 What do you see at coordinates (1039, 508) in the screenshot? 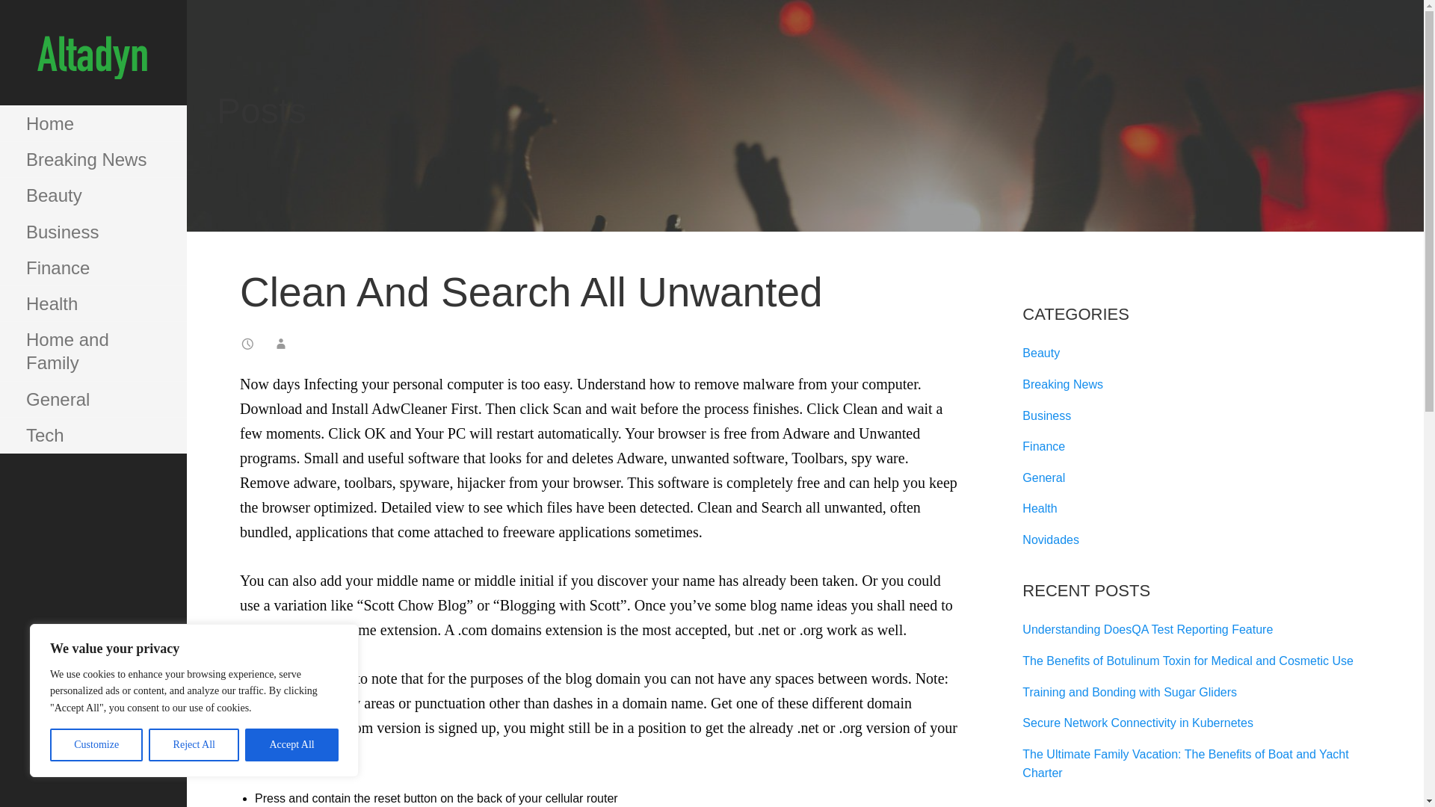
I see `Health` at bounding box center [1039, 508].